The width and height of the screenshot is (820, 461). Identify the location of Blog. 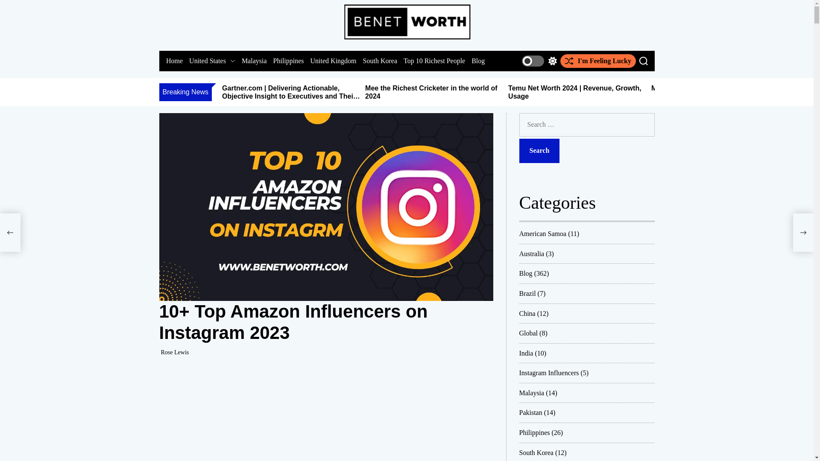
(478, 61).